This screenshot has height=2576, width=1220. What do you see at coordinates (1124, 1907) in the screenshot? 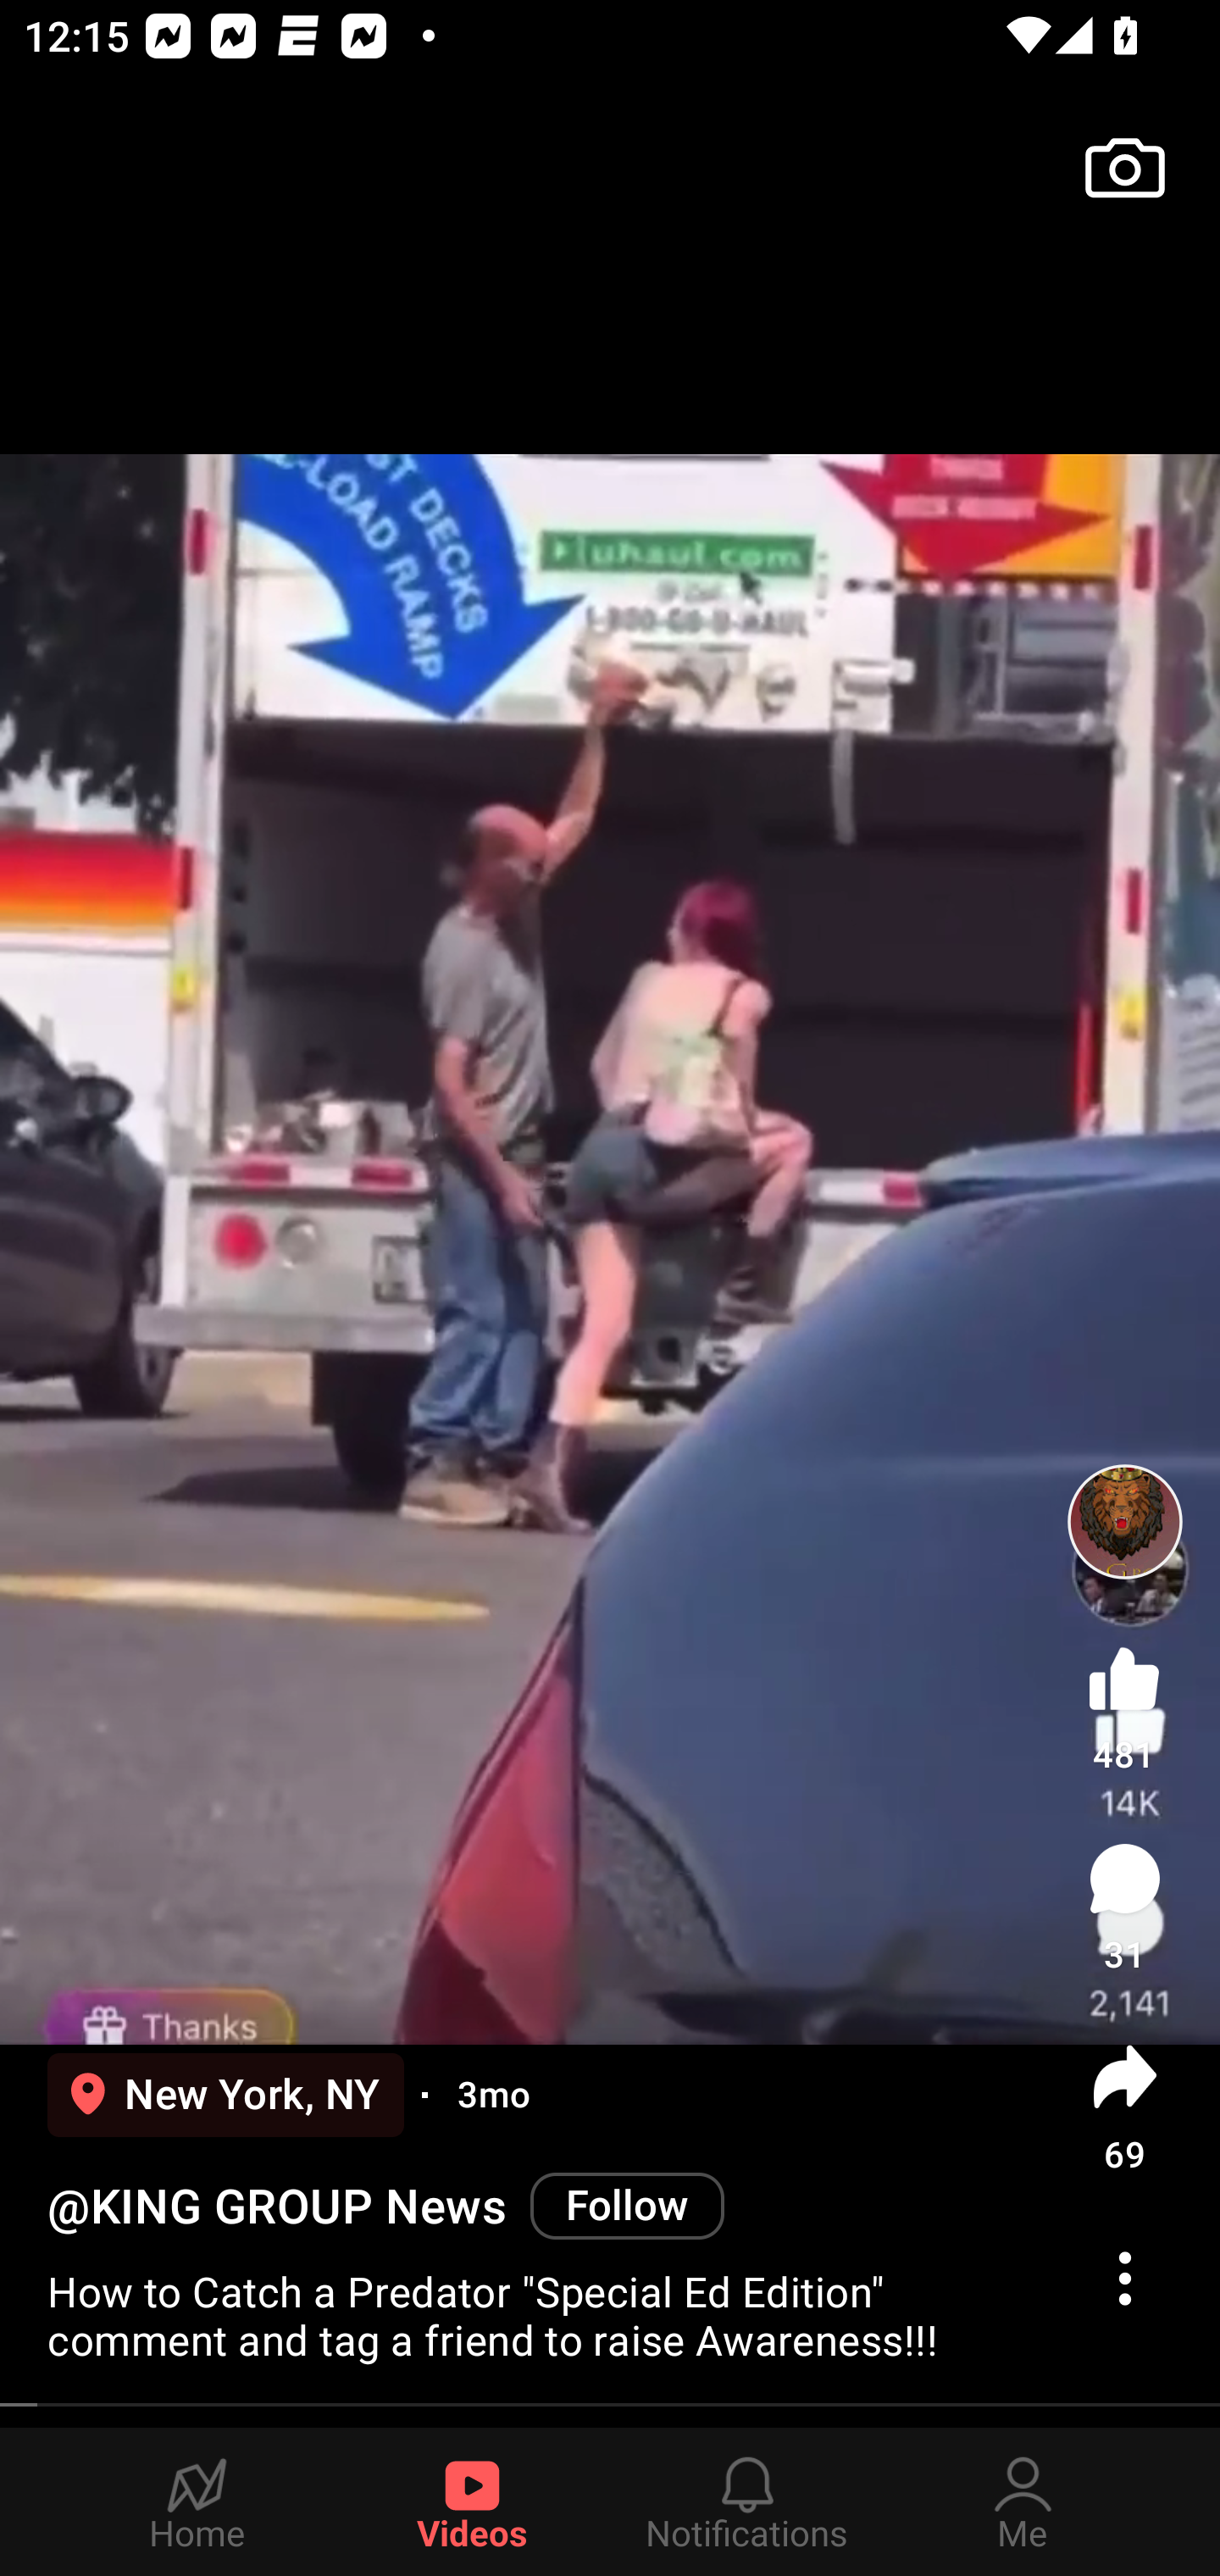
I see `31` at bounding box center [1124, 1907].